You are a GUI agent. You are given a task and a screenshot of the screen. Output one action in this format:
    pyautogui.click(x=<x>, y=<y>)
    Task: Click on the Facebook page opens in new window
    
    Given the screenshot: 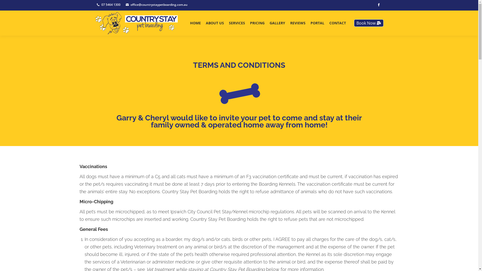 What is the action you would take?
    pyautogui.click(x=379, y=5)
    